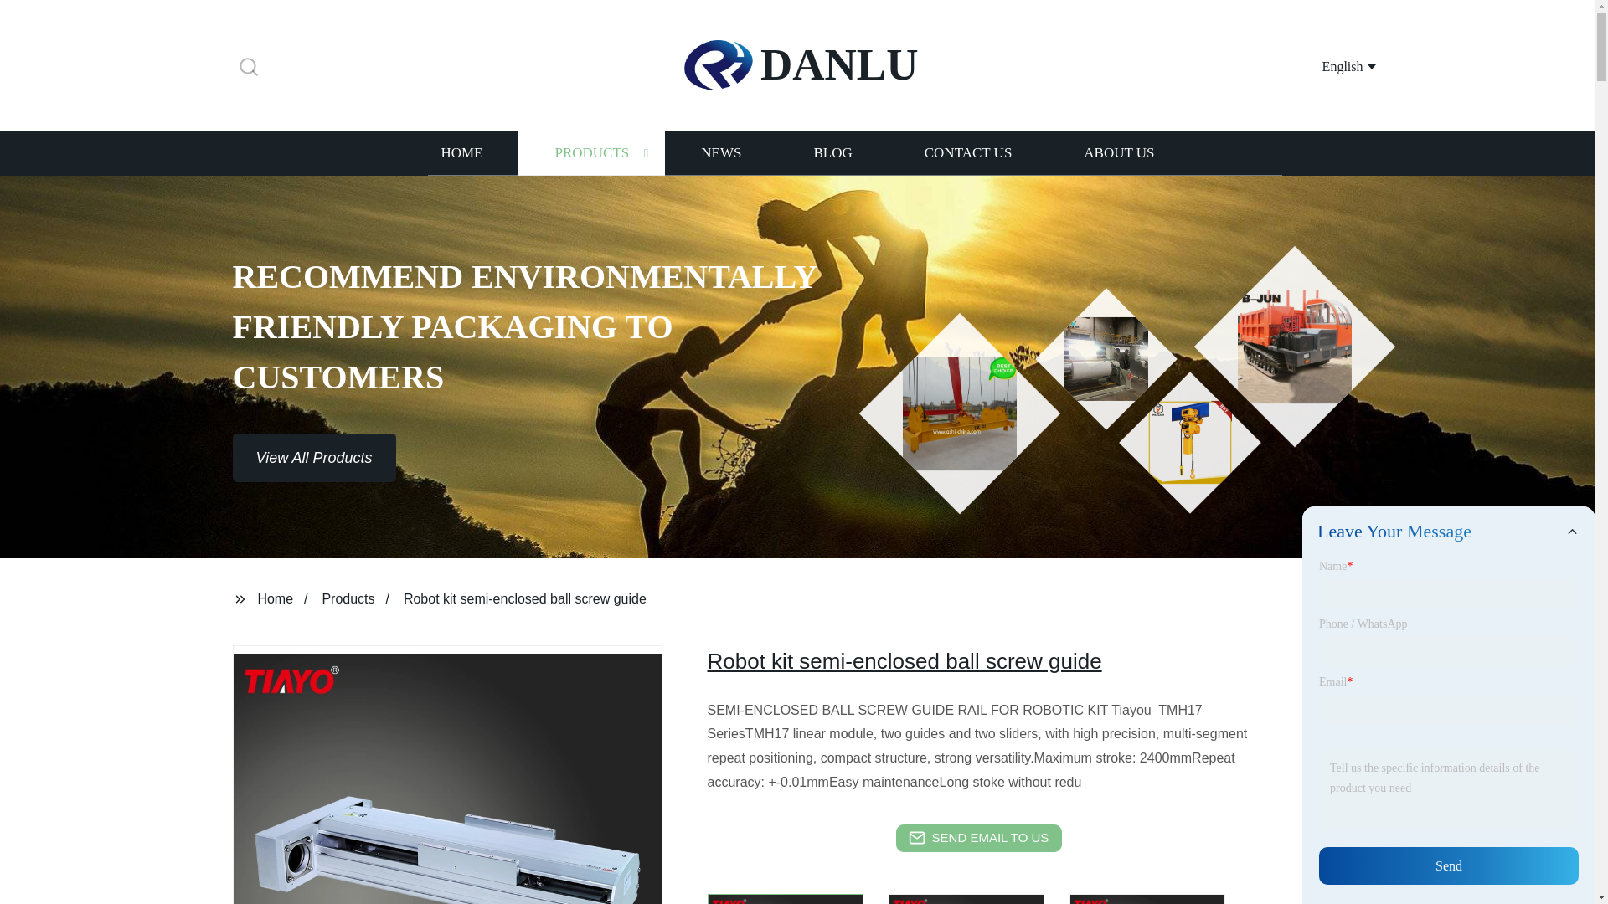 Image resolution: width=1608 pixels, height=904 pixels. I want to click on English, so click(1328, 65).